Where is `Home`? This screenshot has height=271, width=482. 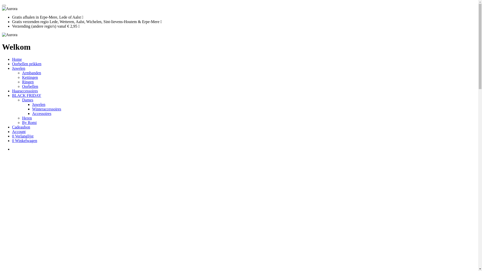 Home is located at coordinates (17, 59).